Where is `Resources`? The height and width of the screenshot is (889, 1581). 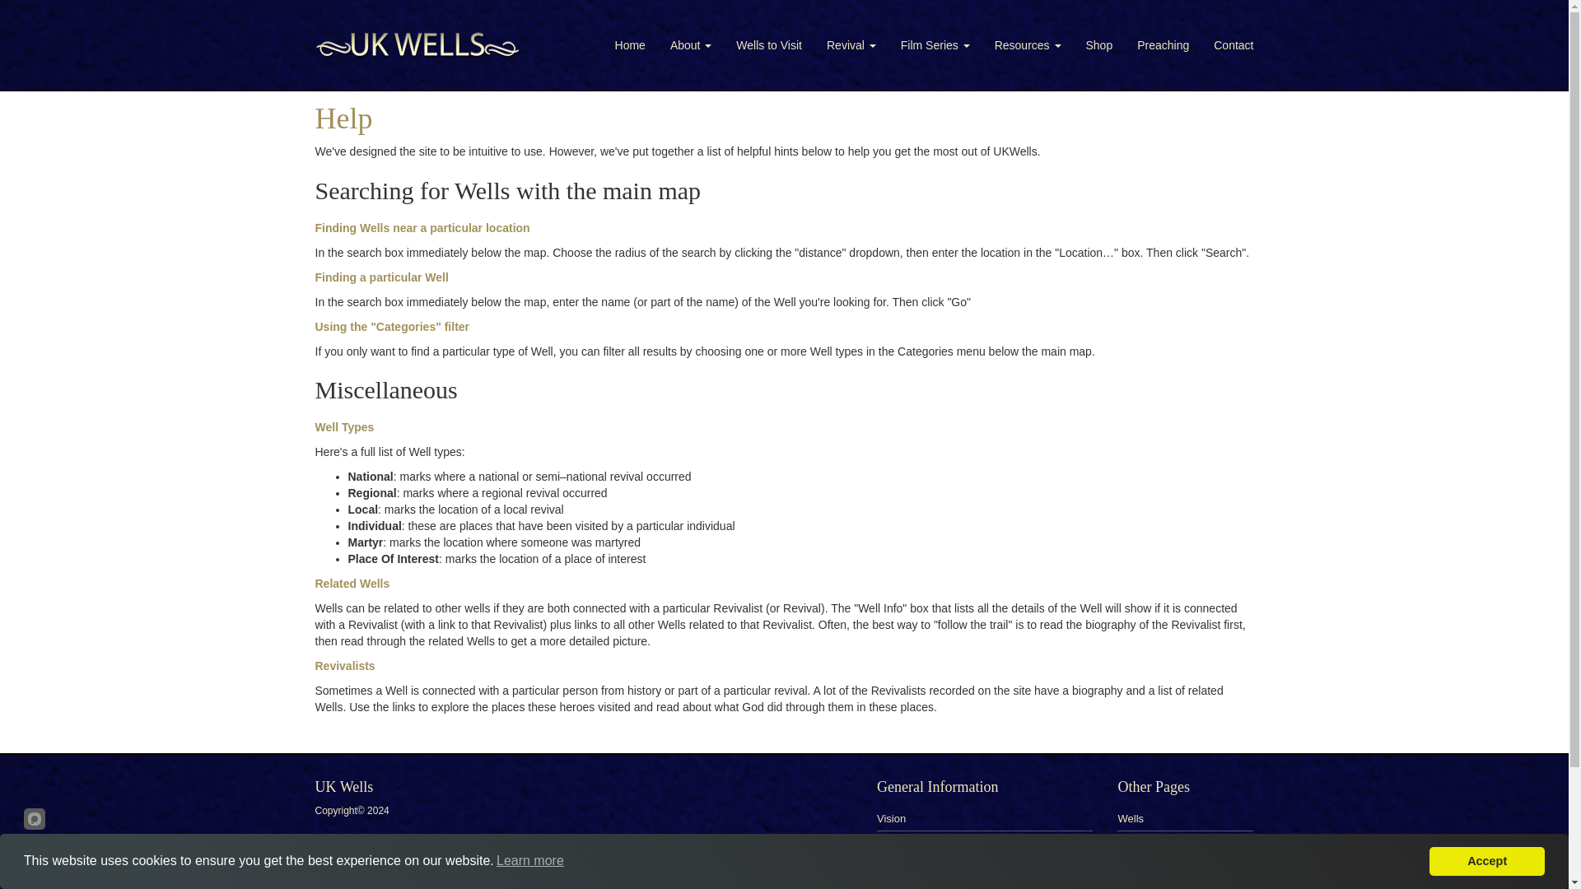
Resources is located at coordinates (1028, 44).